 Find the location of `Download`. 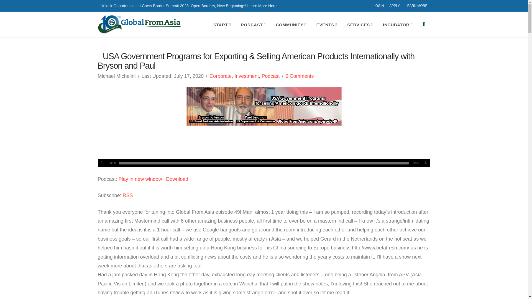

Download is located at coordinates (177, 179).